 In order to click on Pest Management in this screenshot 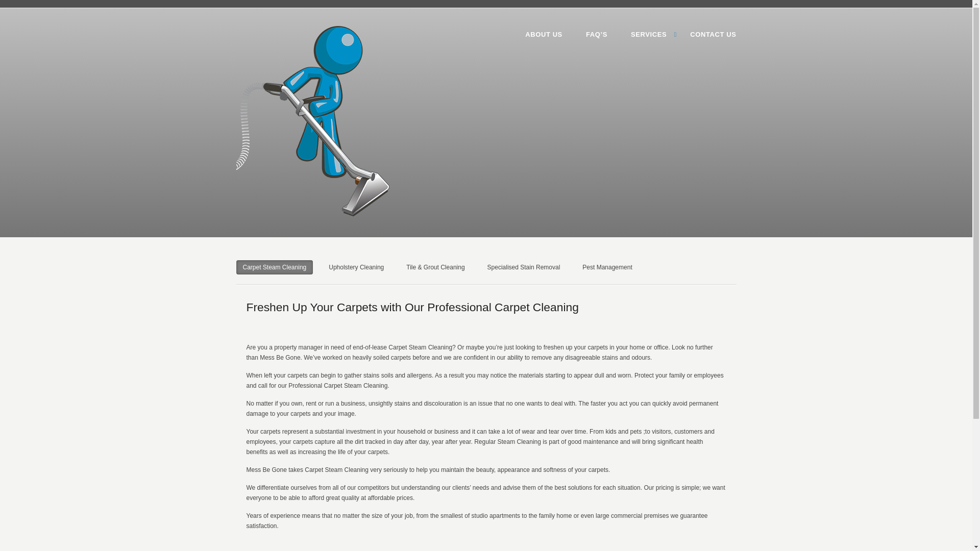, I will do `click(607, 267)`.